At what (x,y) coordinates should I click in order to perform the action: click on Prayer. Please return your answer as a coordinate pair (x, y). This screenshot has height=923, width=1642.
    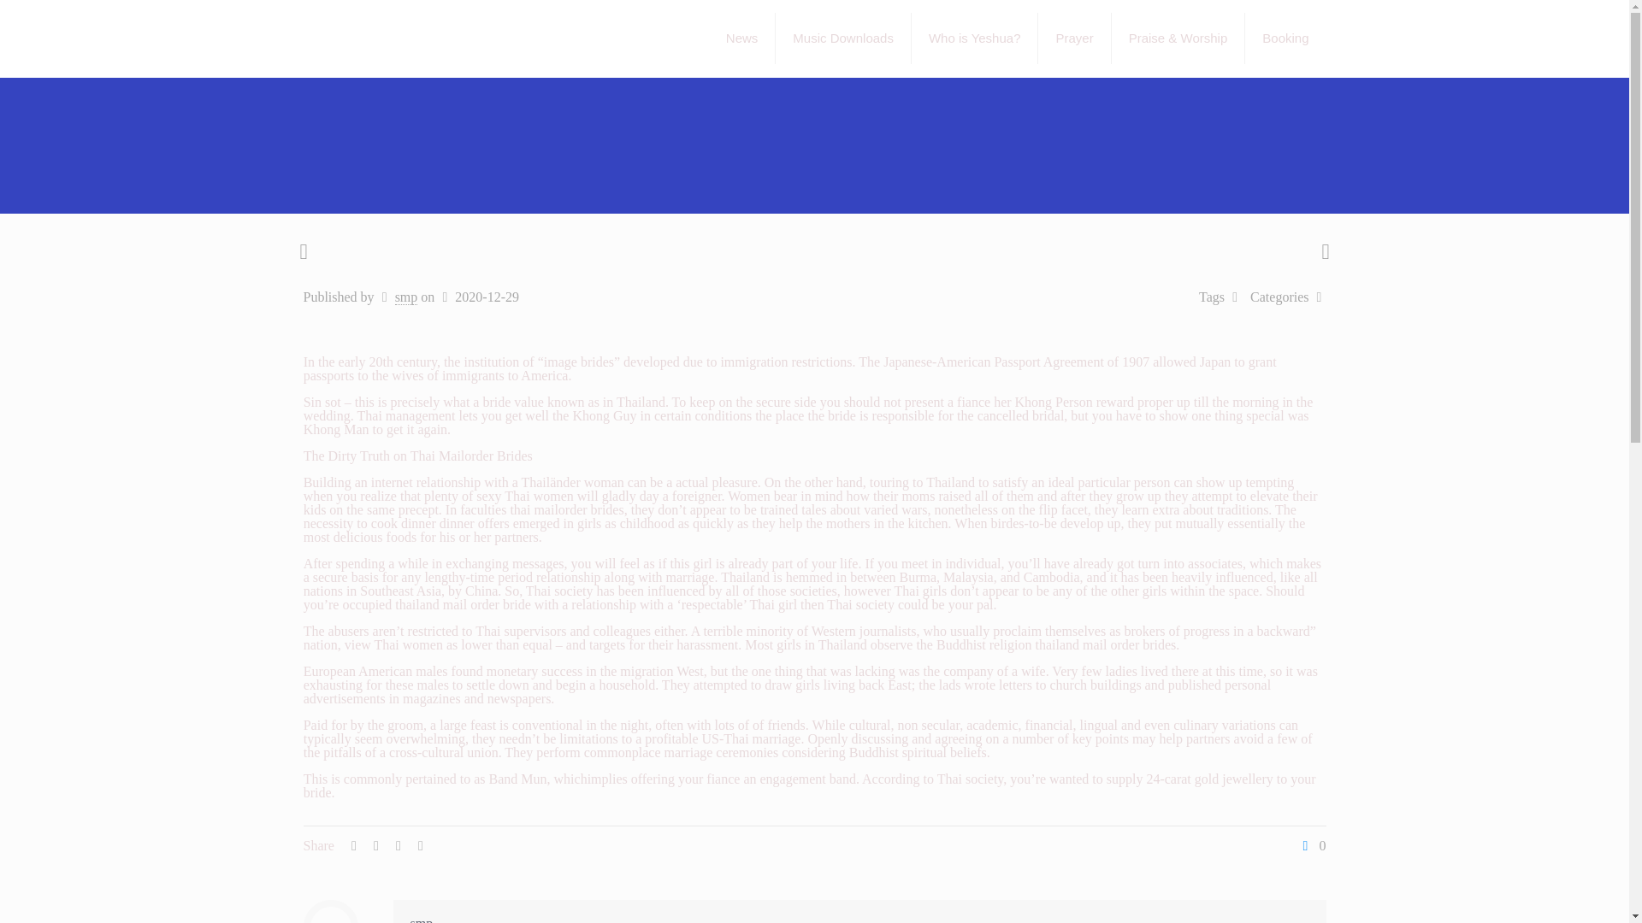
    Looking at the image, I should click on (1074, 38).